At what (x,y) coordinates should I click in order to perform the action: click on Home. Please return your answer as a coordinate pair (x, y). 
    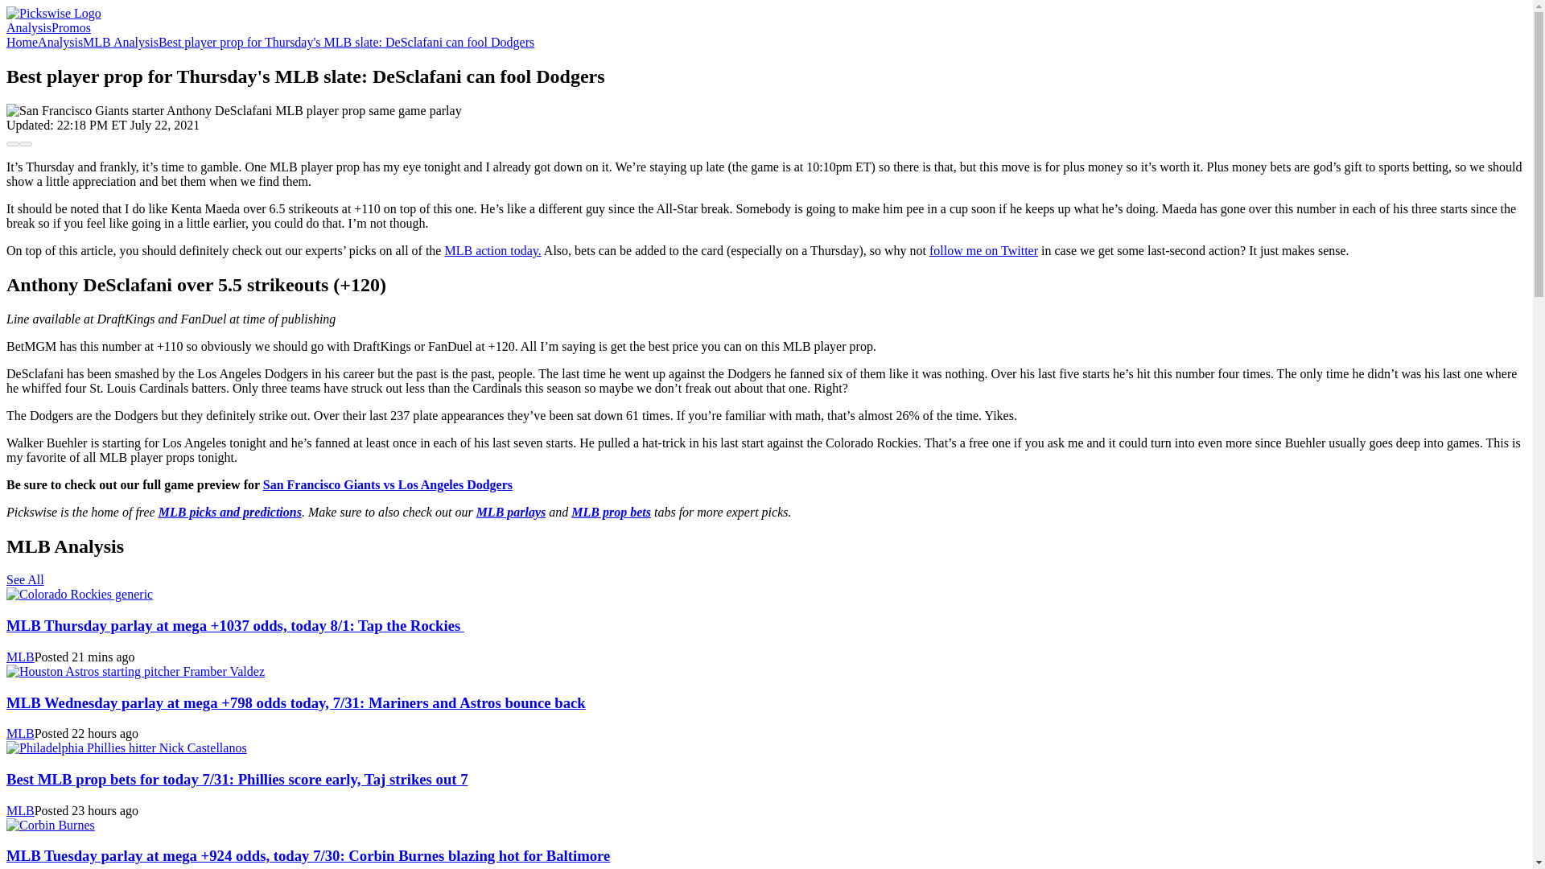
    Looking at the image, I should click on (21, 42).